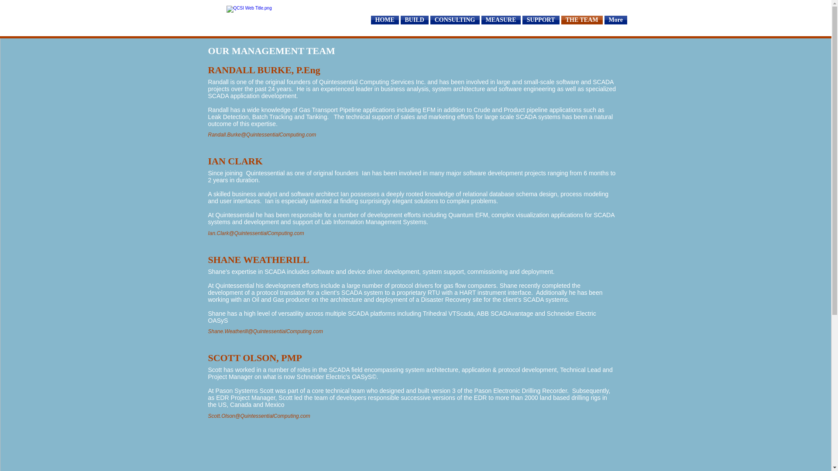 The width and height of the screenshot is (838, 471). Describe the element at coordinates (582, 20) in the screenshot. I see `THE TEAM` at that location.